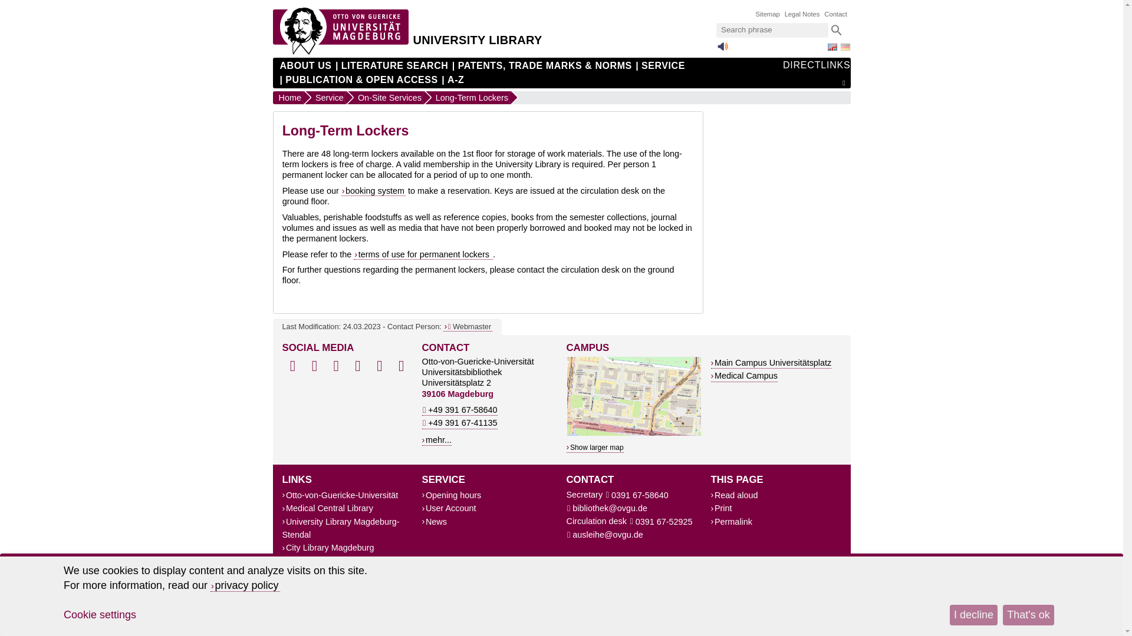 The width and height of the screenshot is (1132, 636). I want to click on On-Site Services, so click(386, 98).